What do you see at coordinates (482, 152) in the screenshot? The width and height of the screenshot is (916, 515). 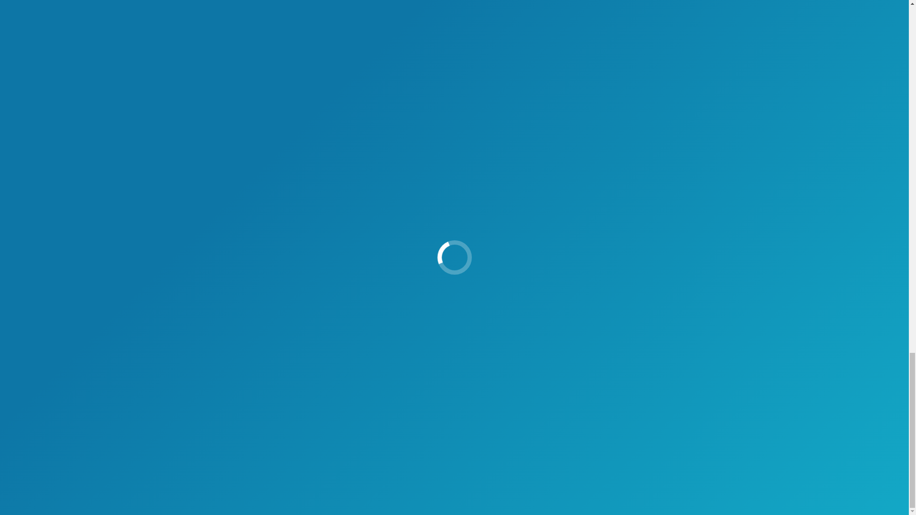 I see `7 Smart Practices for Building a High-Performance Team` at bounding box center [482, 152].